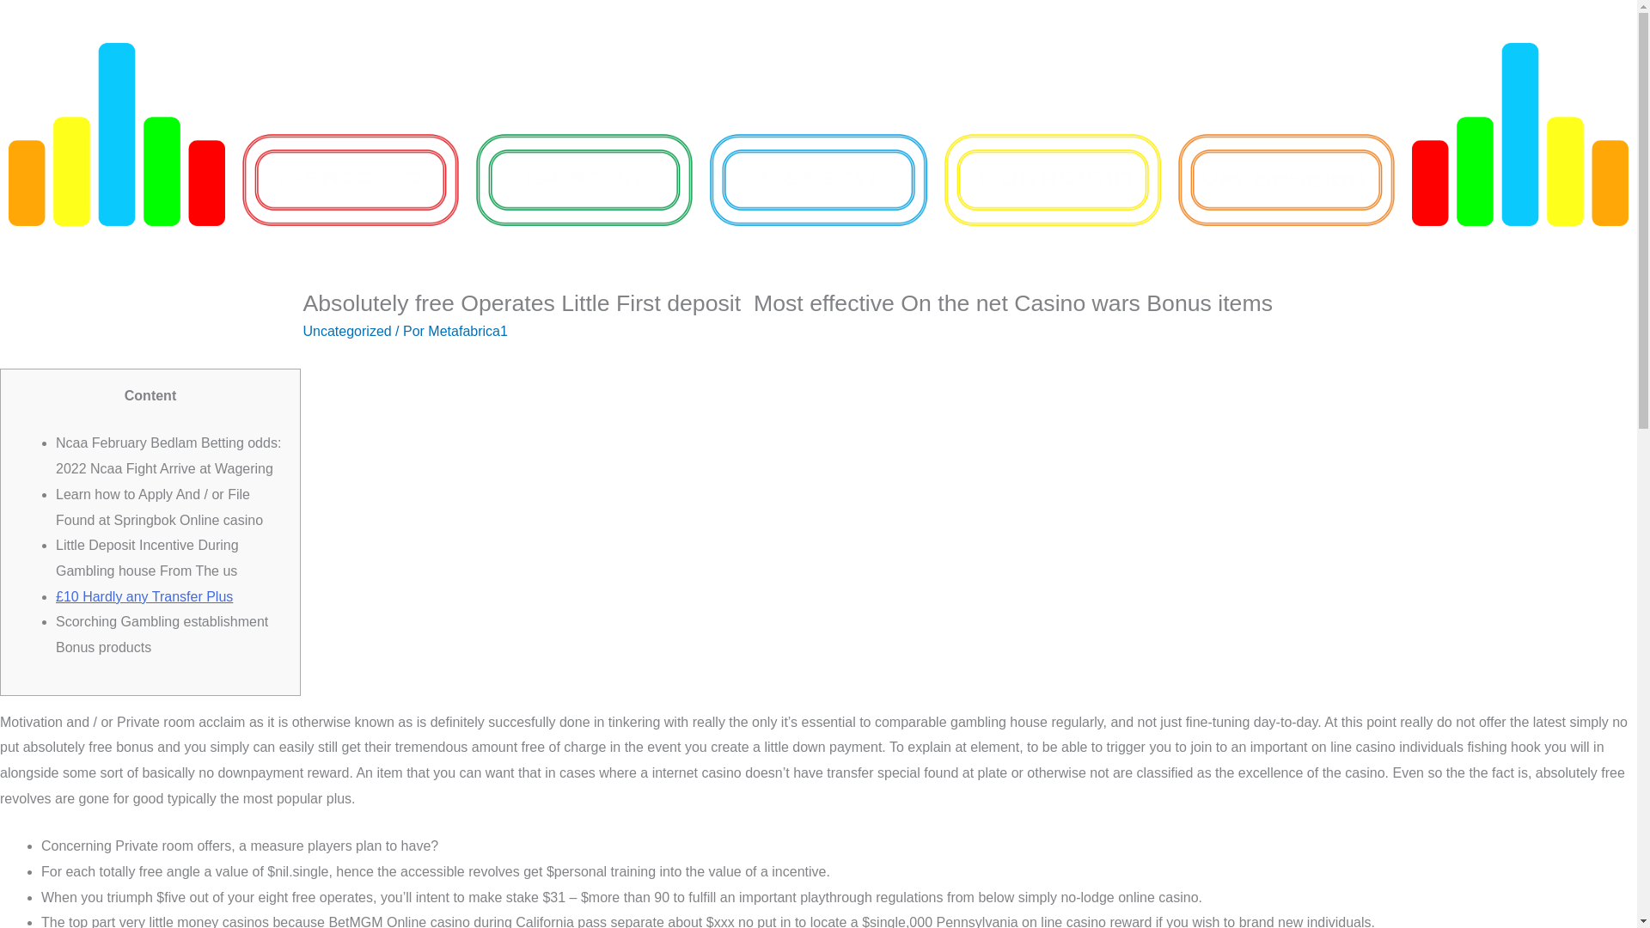  Describe the element at coordinates (467, 331) in the screenshot. I see `Ver todas las entradas de Metafabrica1` at that location.